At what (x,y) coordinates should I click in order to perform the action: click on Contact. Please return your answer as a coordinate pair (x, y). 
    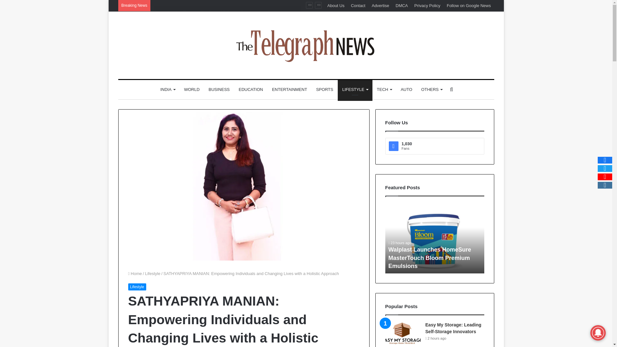
    Looking at the image, I should click on (358, 5).